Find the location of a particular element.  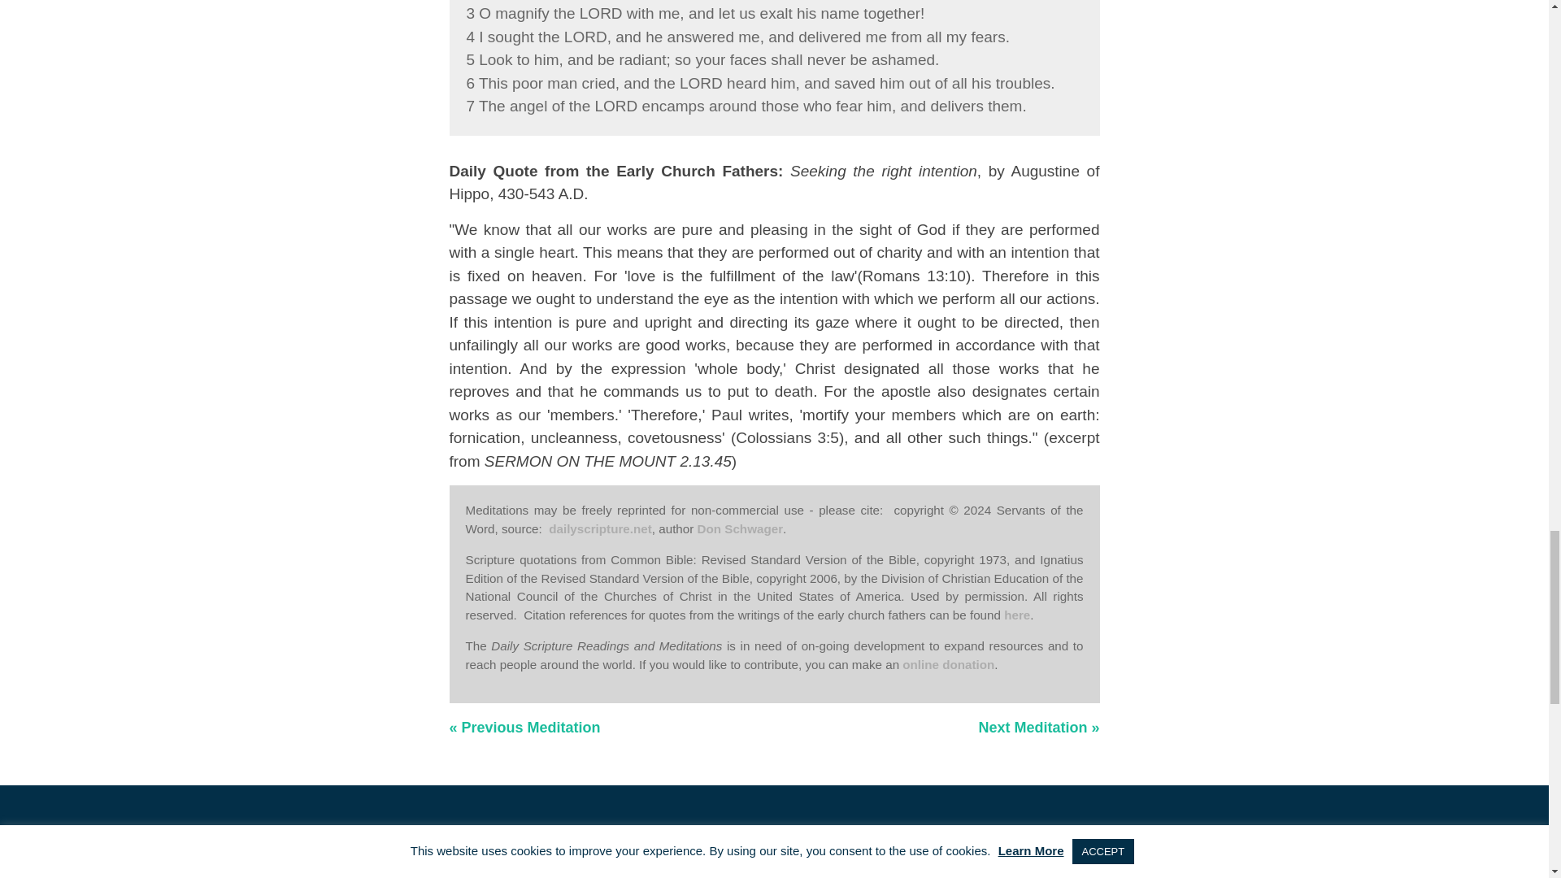

online donation is located at coordinates (948, 664).